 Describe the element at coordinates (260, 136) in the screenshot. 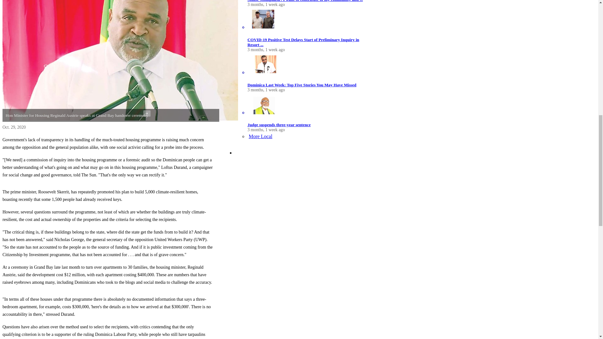

I see `More Local` at that location.